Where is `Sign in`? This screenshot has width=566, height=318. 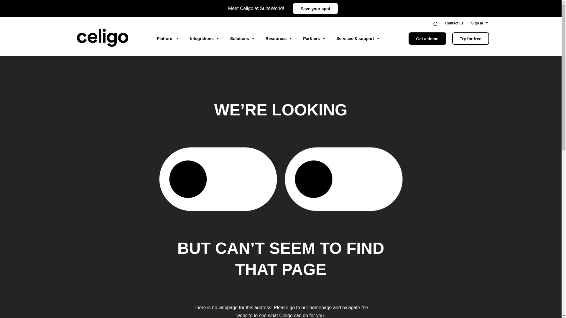
Sign in is located at coordinates (477, 23).